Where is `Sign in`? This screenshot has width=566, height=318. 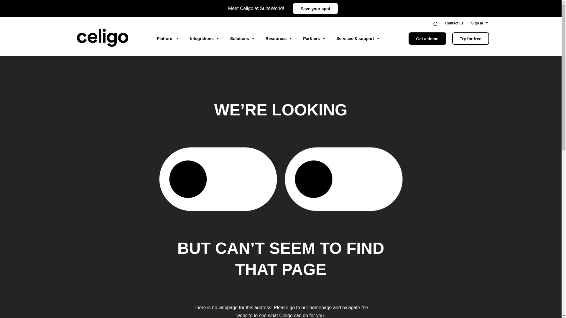
Sign in is located at coordinates (477, 23).